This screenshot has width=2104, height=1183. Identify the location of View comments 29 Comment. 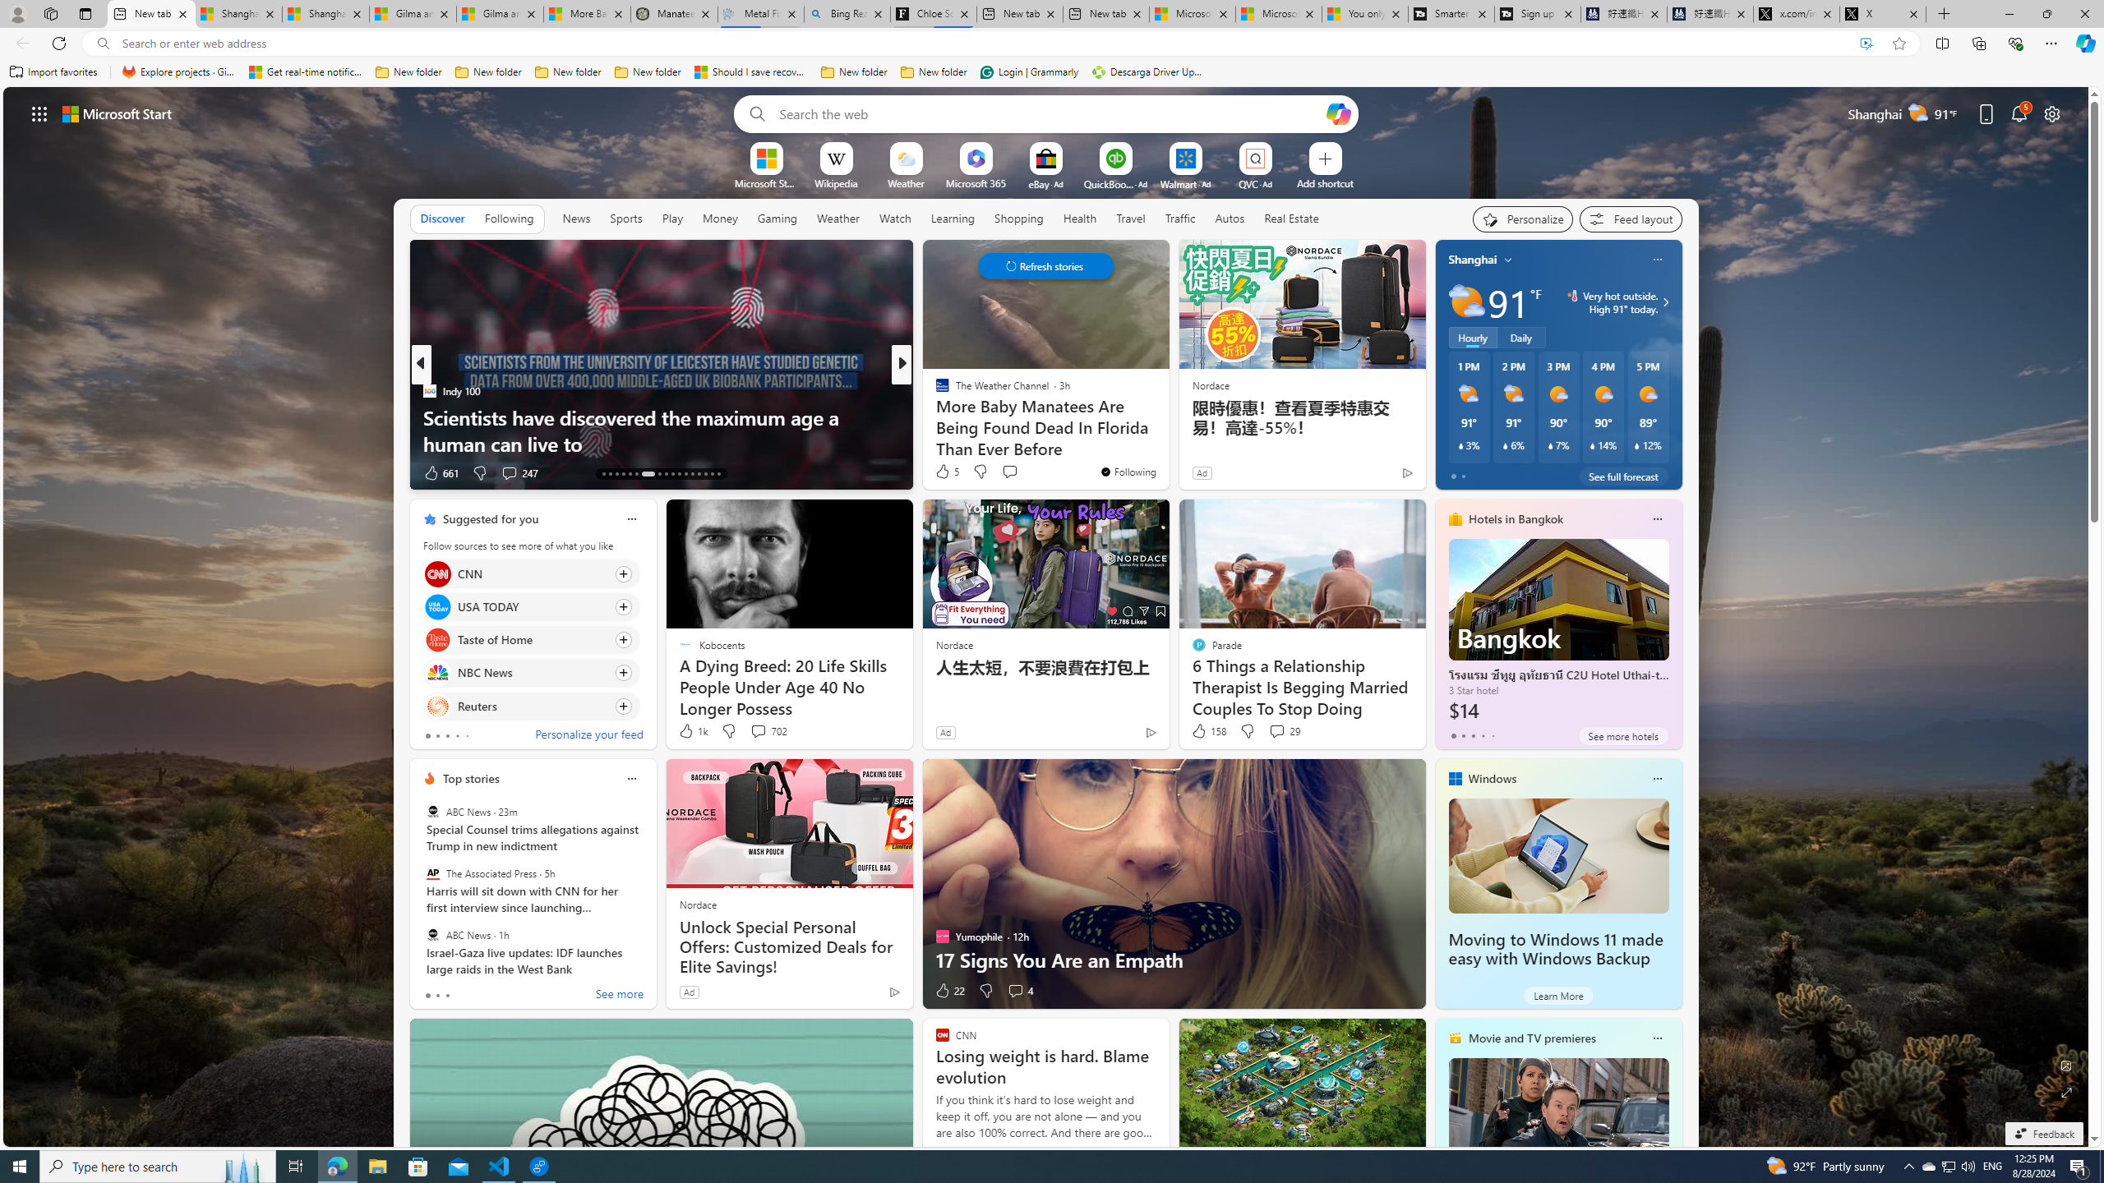
(1284, 731).